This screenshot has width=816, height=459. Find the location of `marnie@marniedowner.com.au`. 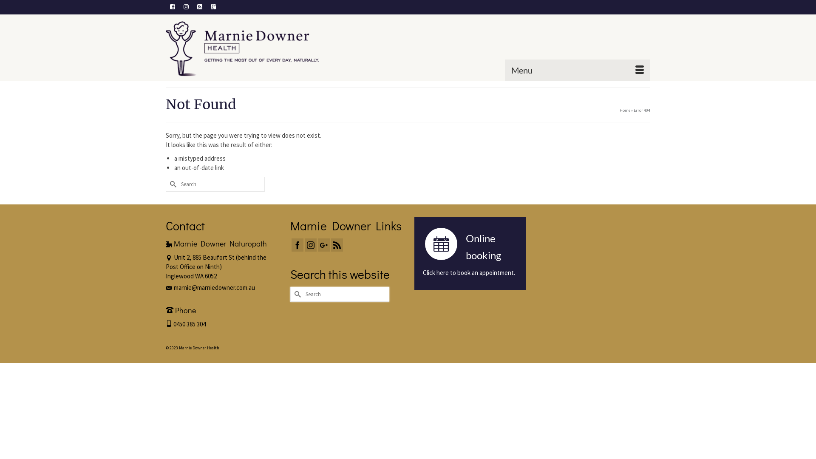

marnie@marniedowner.com.au is located at coordinates (210, 287).